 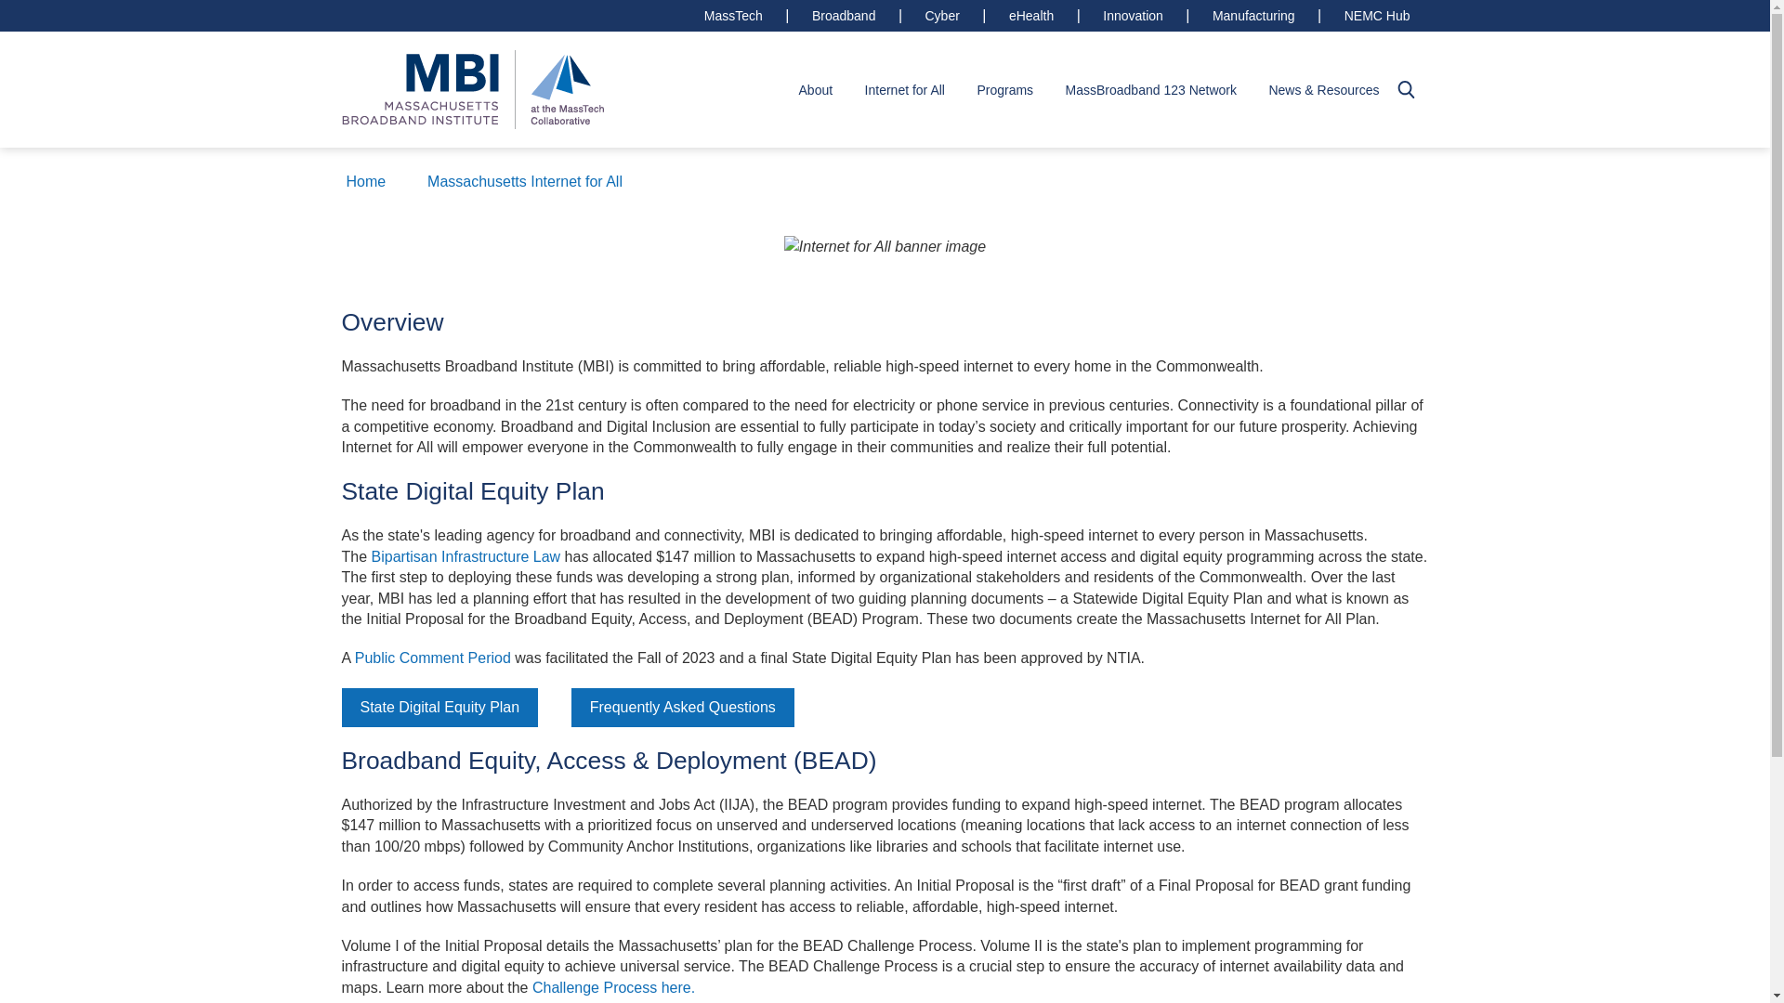 What do you see at coordinates (473, 88) in the screenshot?
I see `Home` at bounding box center [473, 88].